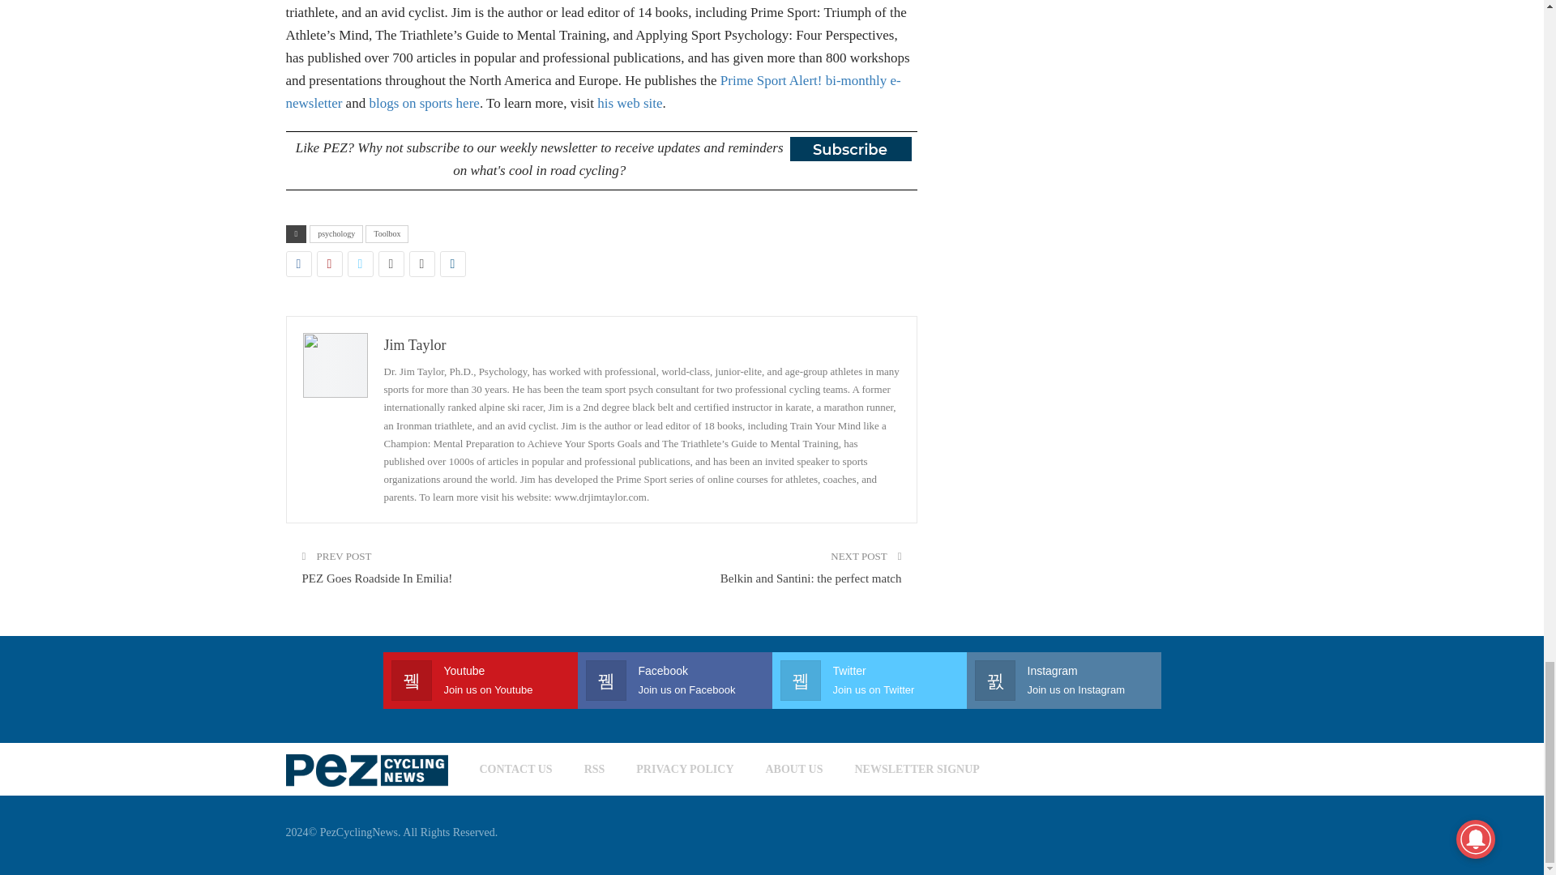 The width and height of the screenshot is (1556, 875). I want to click on Toolbox, so click(387, 233).